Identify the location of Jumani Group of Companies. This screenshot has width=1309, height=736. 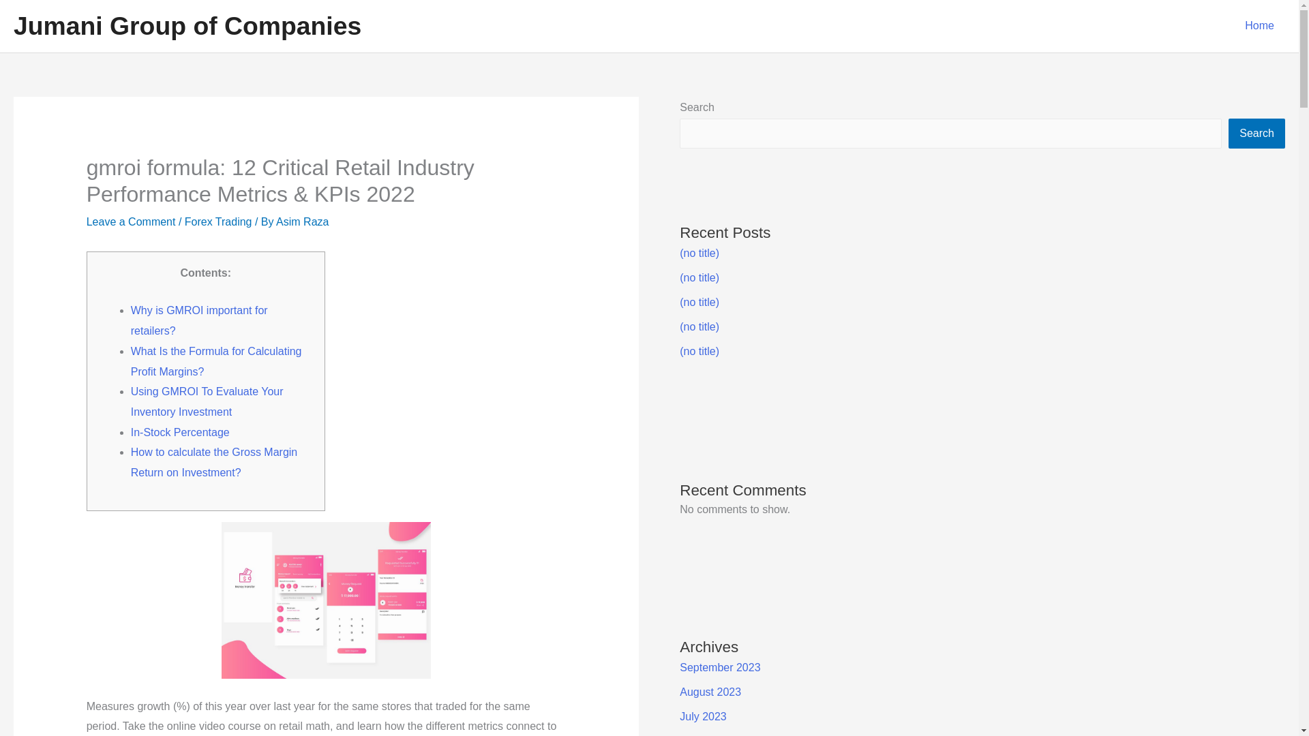
(187, 26).